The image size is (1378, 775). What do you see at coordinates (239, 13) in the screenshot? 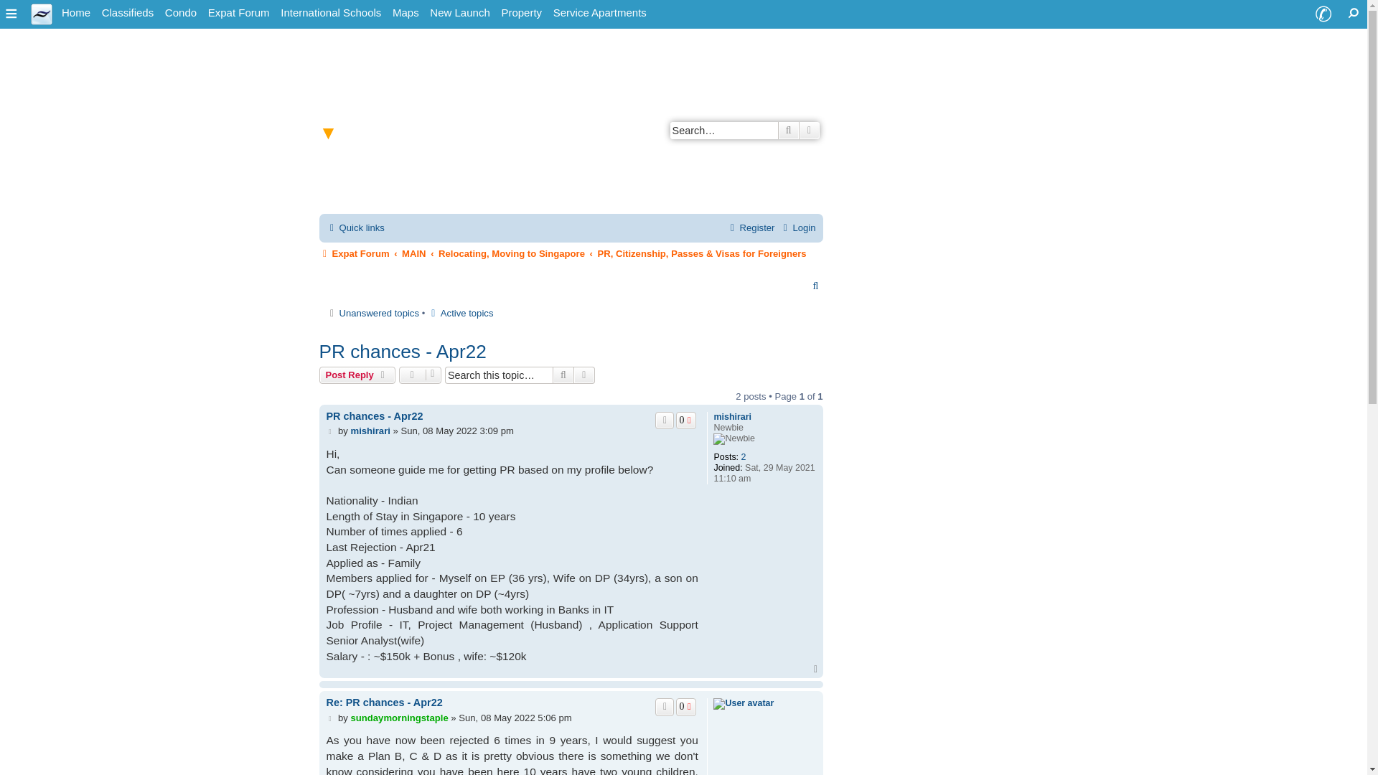
I see `Singapore Expats Forum` at bounding box center [239, 13].